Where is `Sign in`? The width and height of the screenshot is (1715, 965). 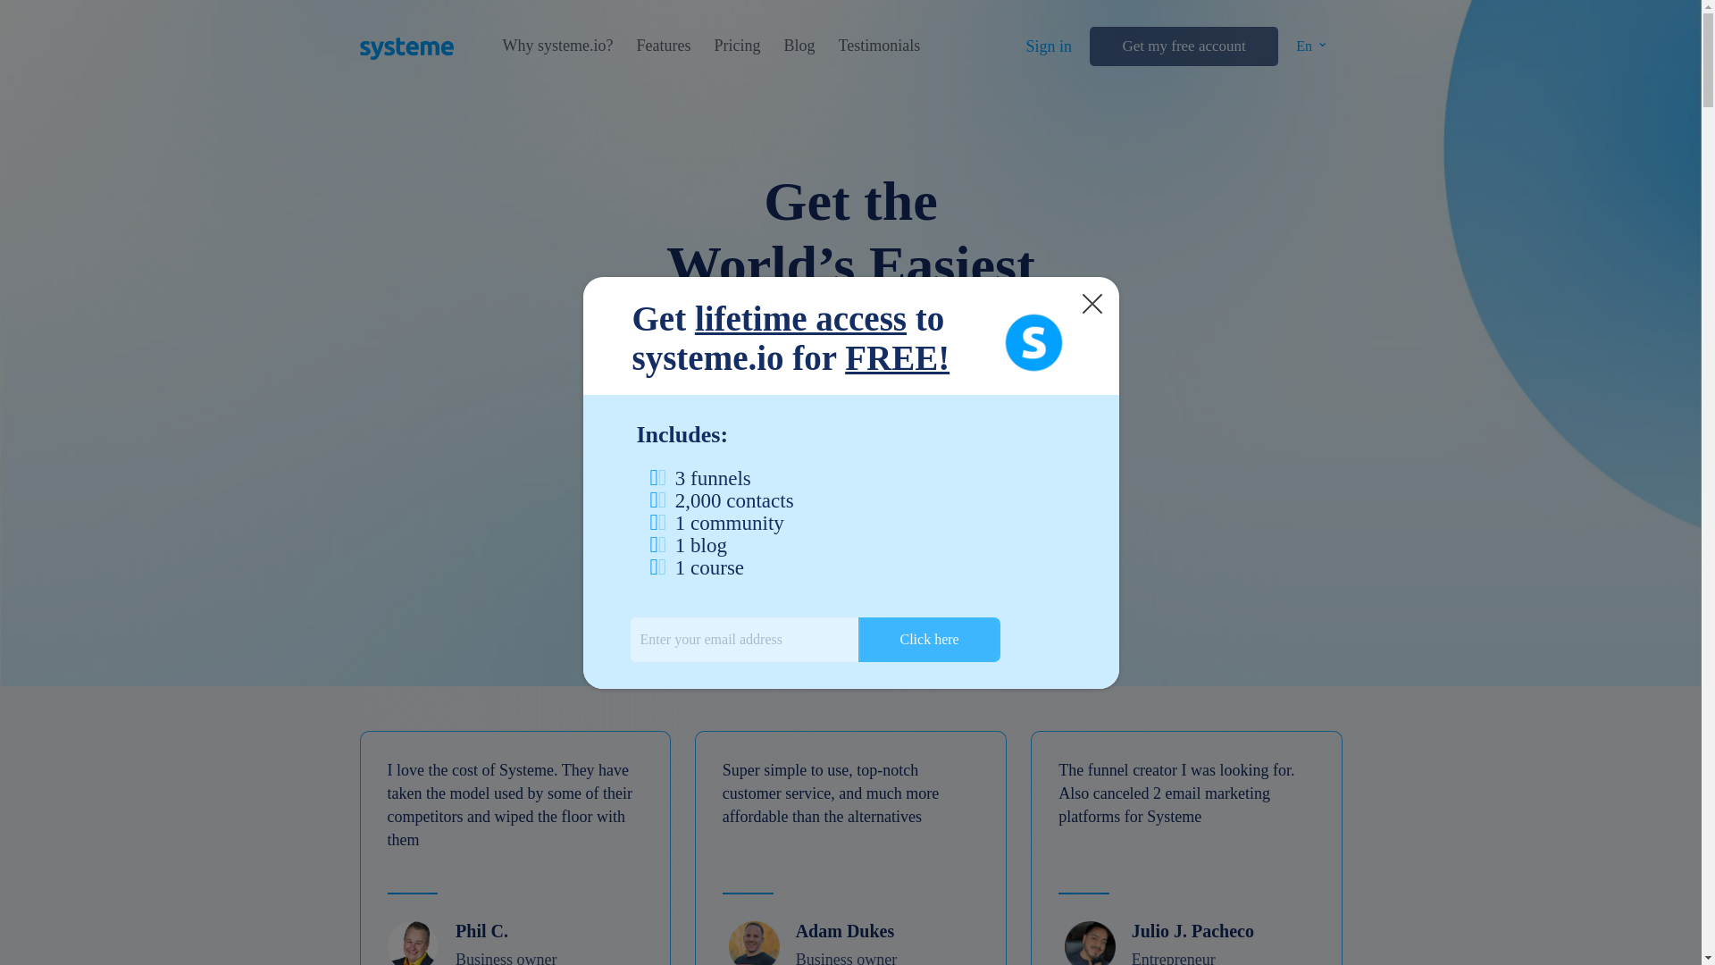 Sign in is located at coordinates (1049, 46).